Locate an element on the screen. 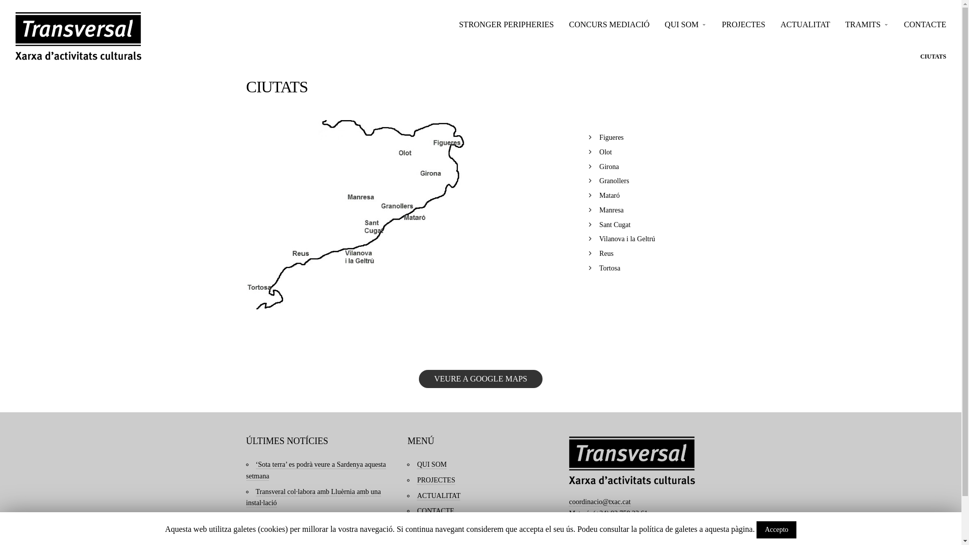  PROJECTES is located at coordinates (743, 25).